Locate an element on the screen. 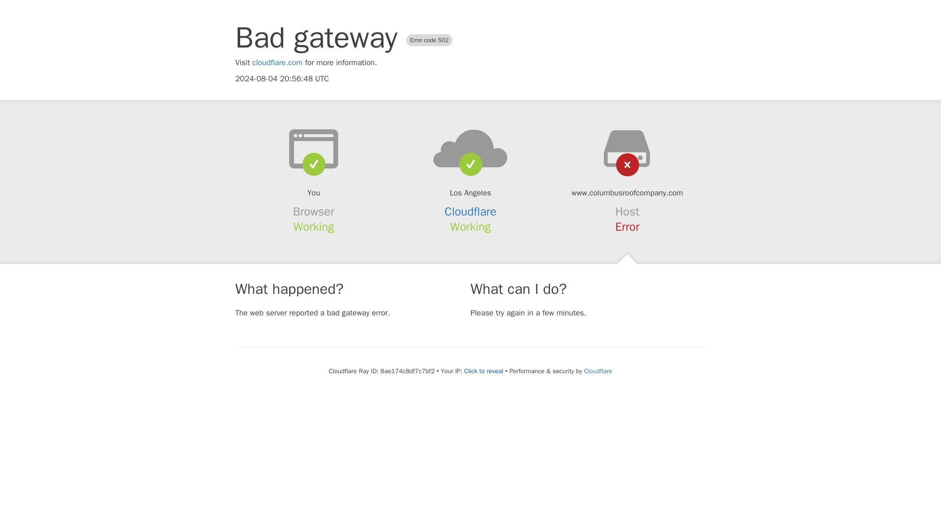 This screenshot has width=941, height=529. Cloudflare is located at coordinates (470, 212).